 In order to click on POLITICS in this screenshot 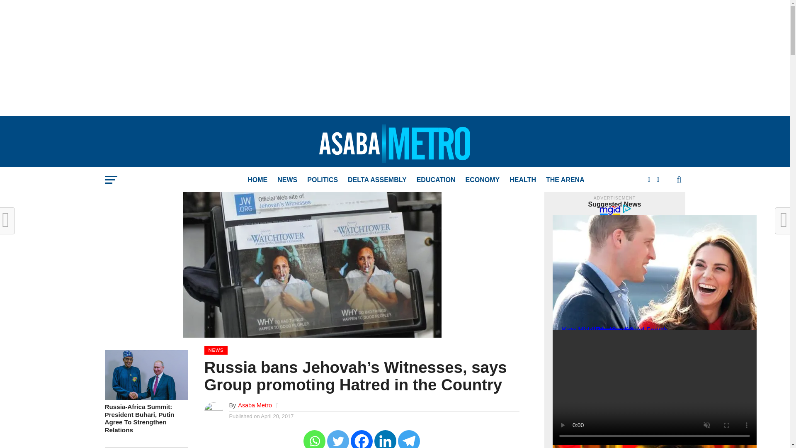, I will do `click(323, 180)`.